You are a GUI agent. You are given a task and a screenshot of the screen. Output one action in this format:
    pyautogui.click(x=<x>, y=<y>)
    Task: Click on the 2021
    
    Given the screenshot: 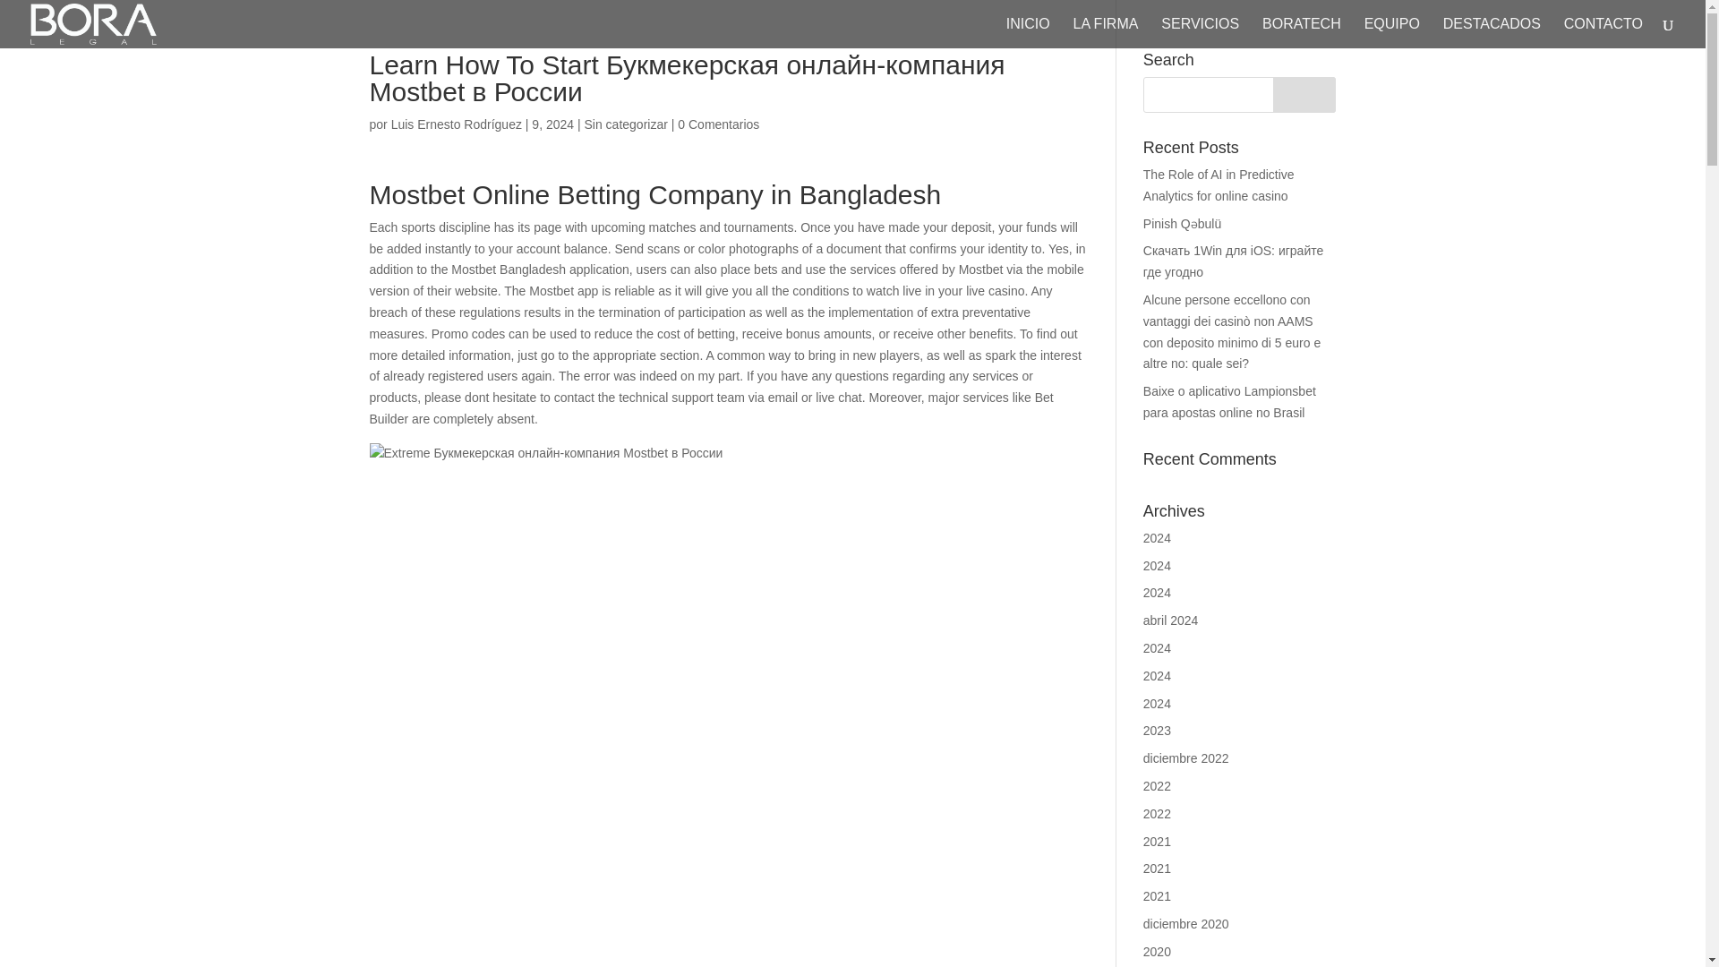 What is the action you would take?
    pyautogui.click(x=1157, y=842)
    